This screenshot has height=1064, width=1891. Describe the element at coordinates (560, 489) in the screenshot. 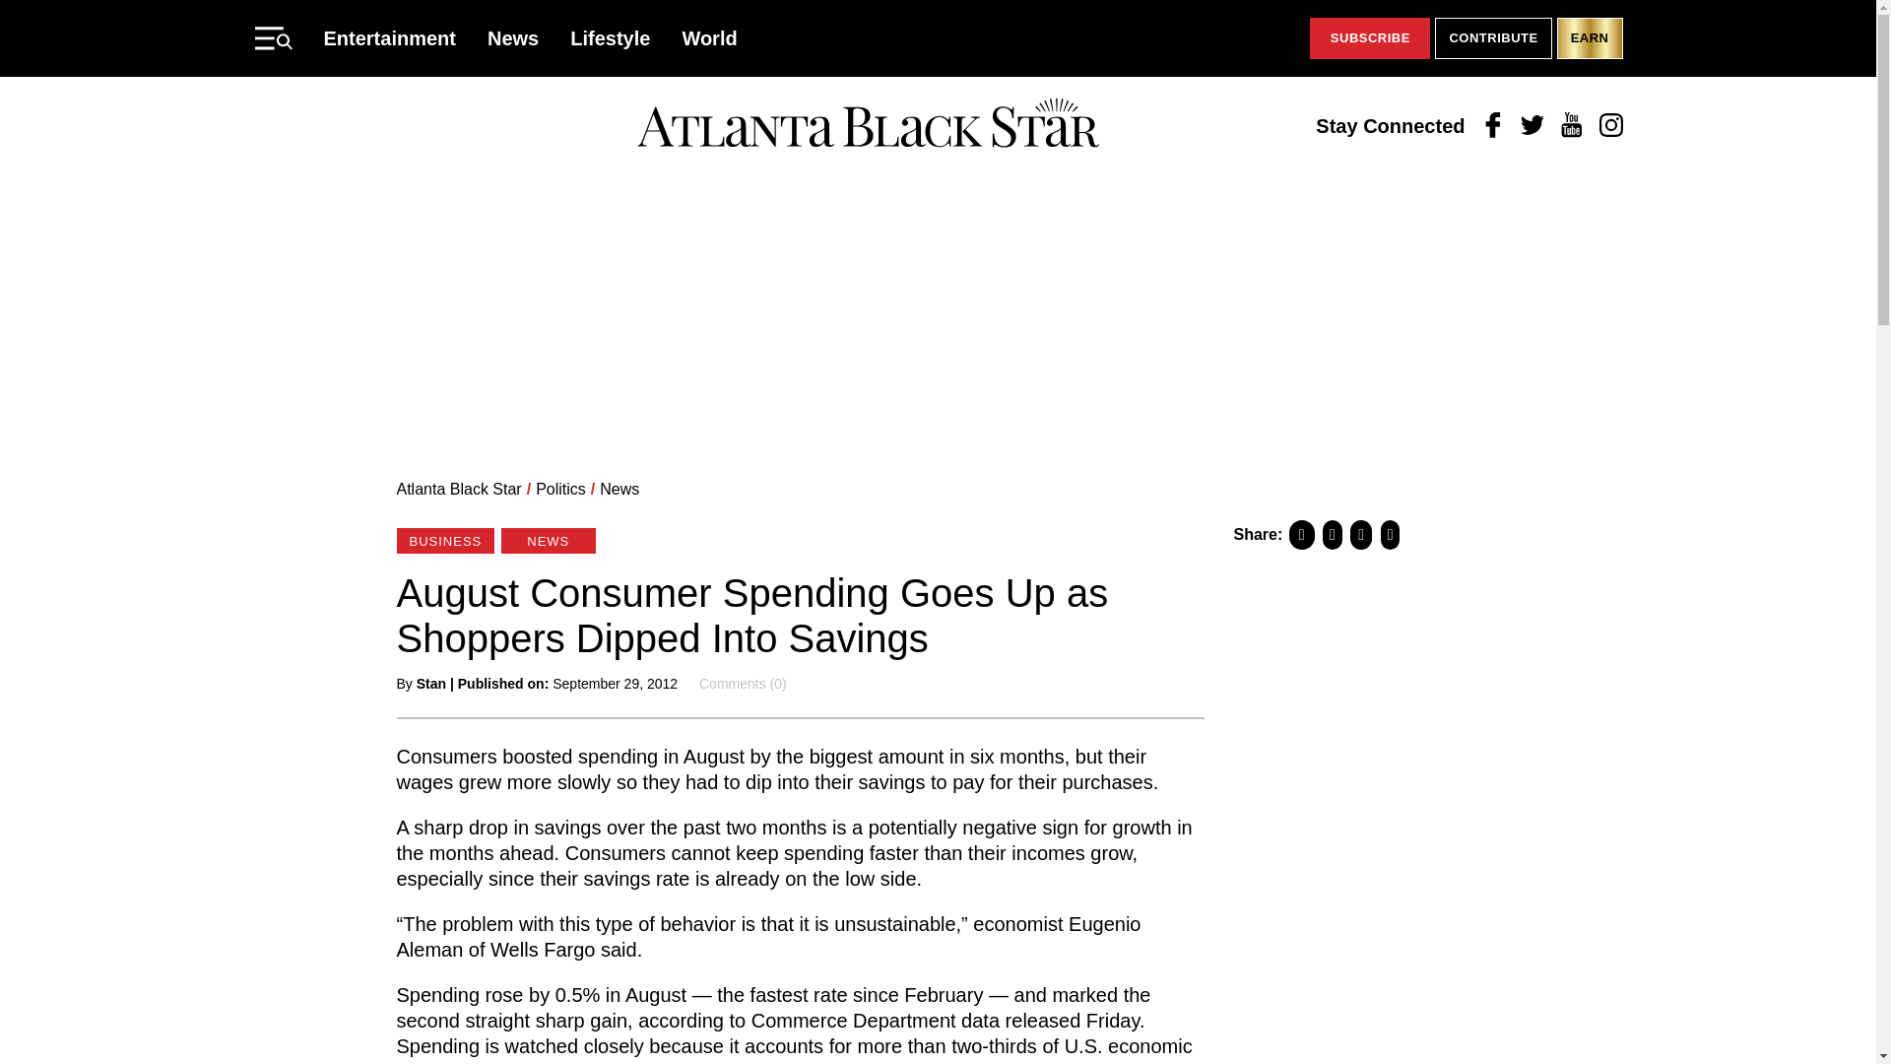

I see `Go to the Politics Category archives.` at that location.